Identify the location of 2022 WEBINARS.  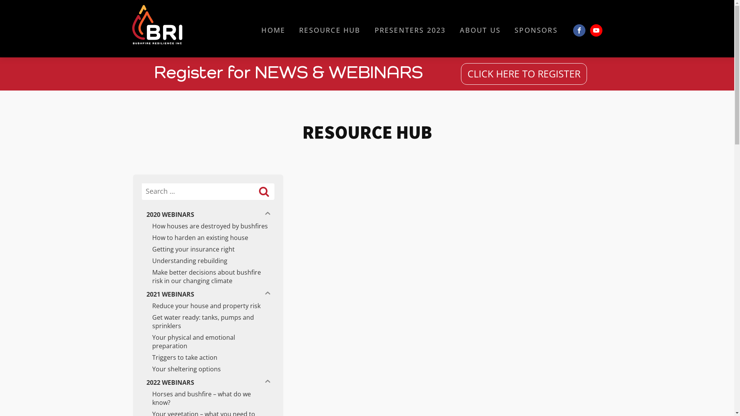
(200, 382).